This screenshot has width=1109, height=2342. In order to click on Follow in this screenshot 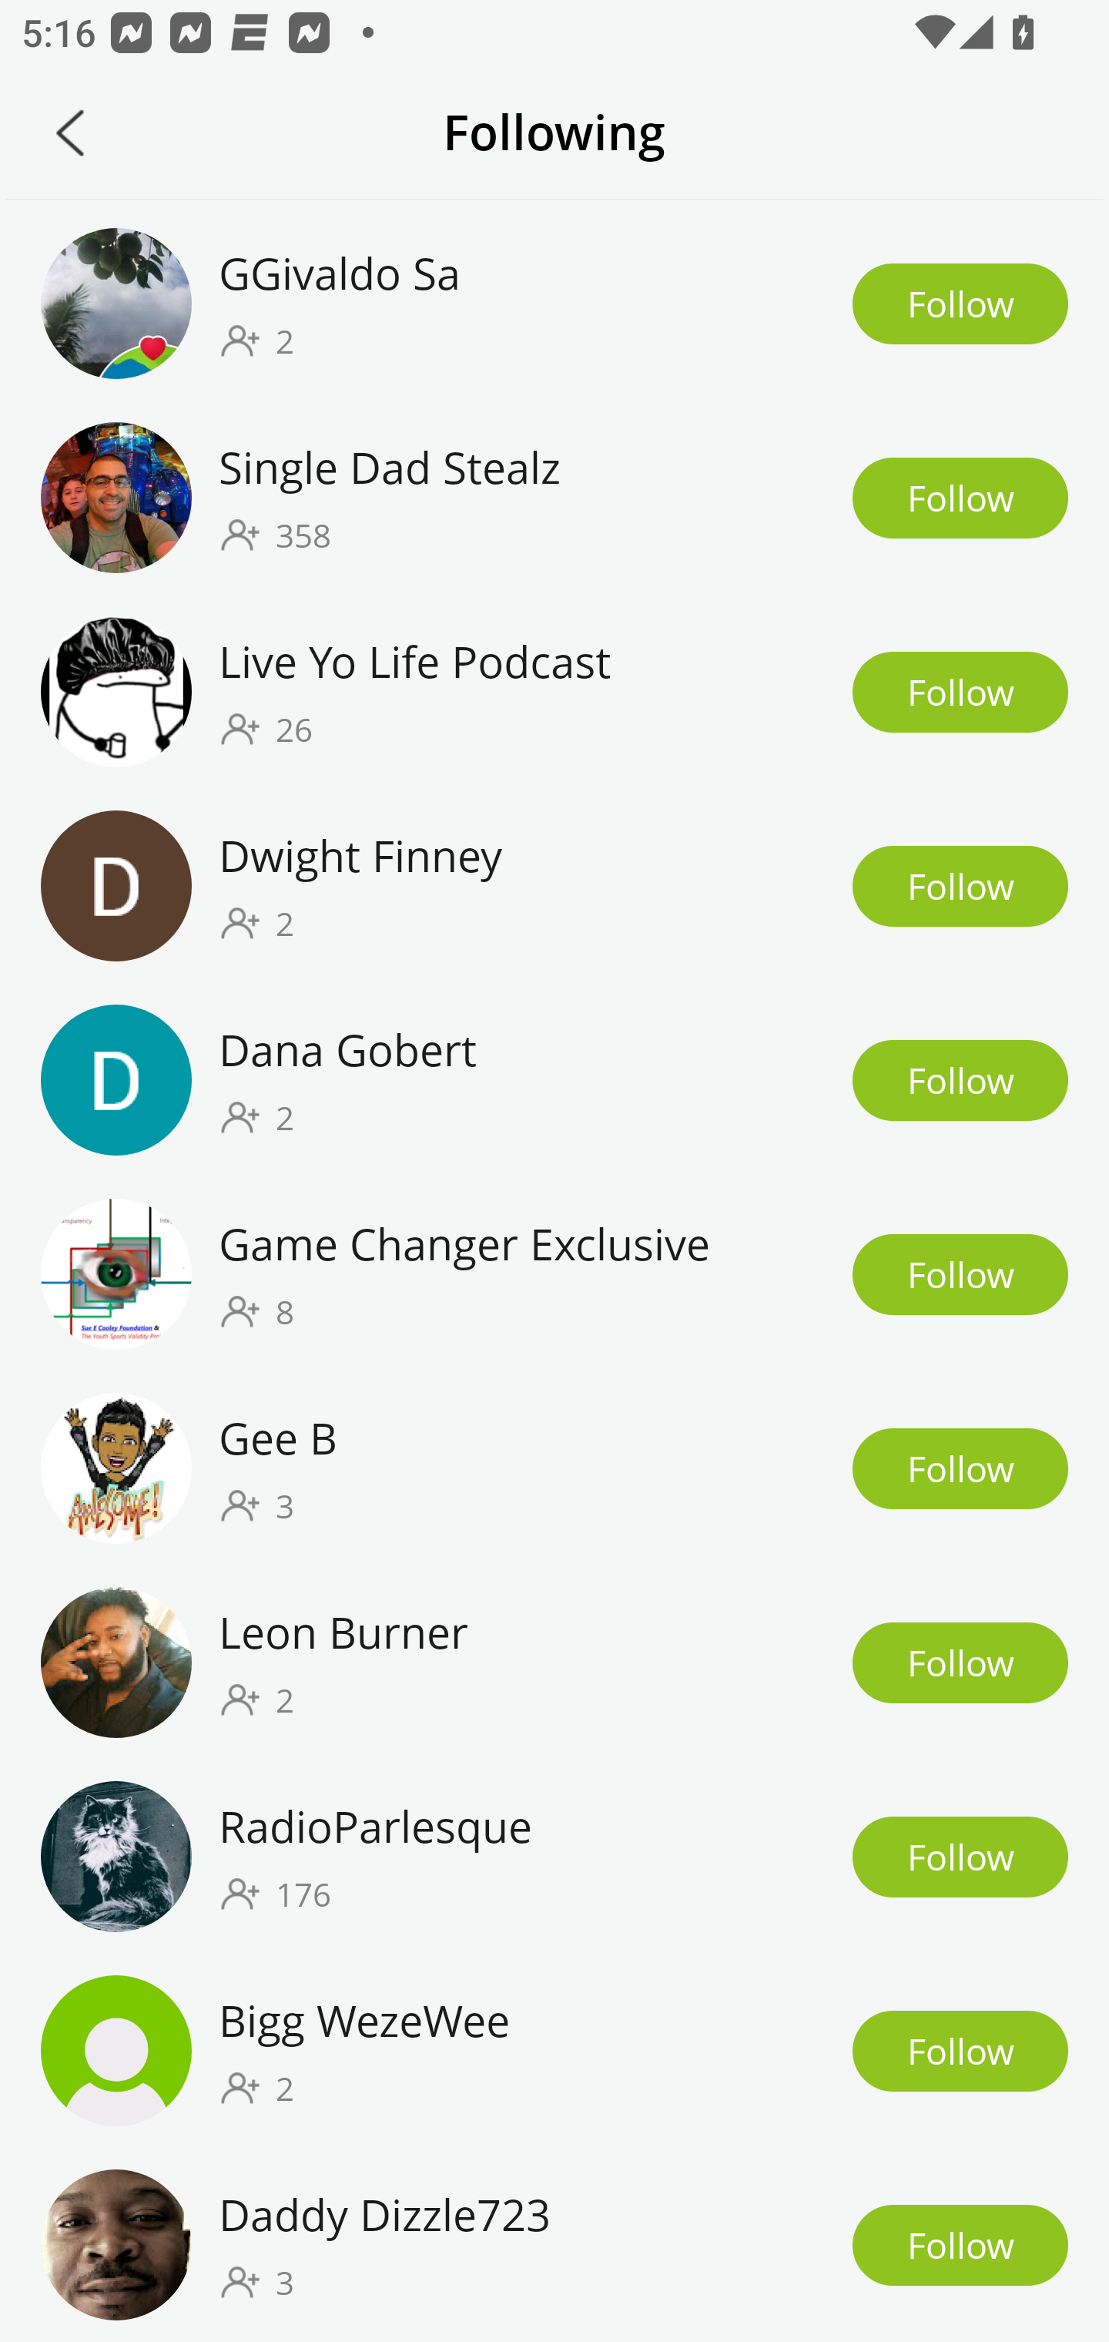, I will do `click(960, 303)`.